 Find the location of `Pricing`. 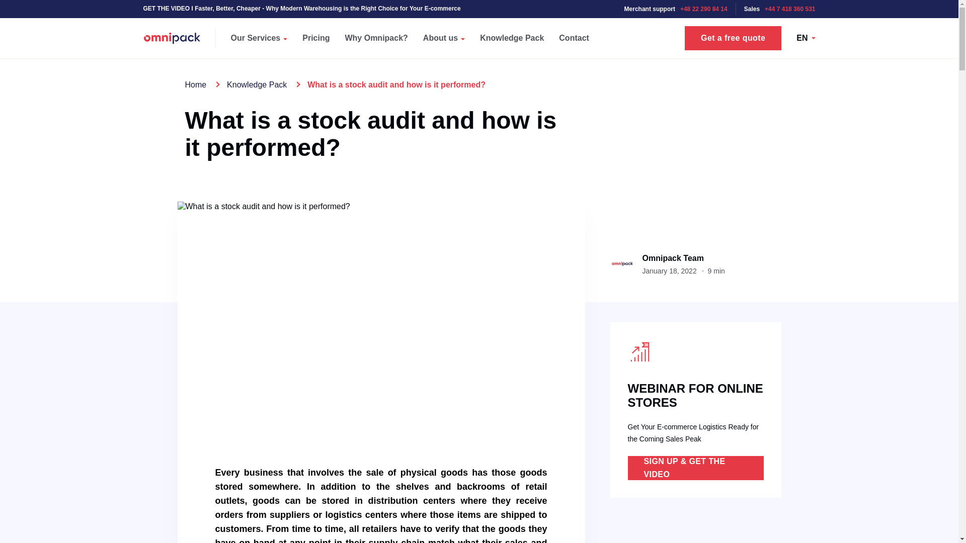

Pricing is located at coordinates (316, 38).